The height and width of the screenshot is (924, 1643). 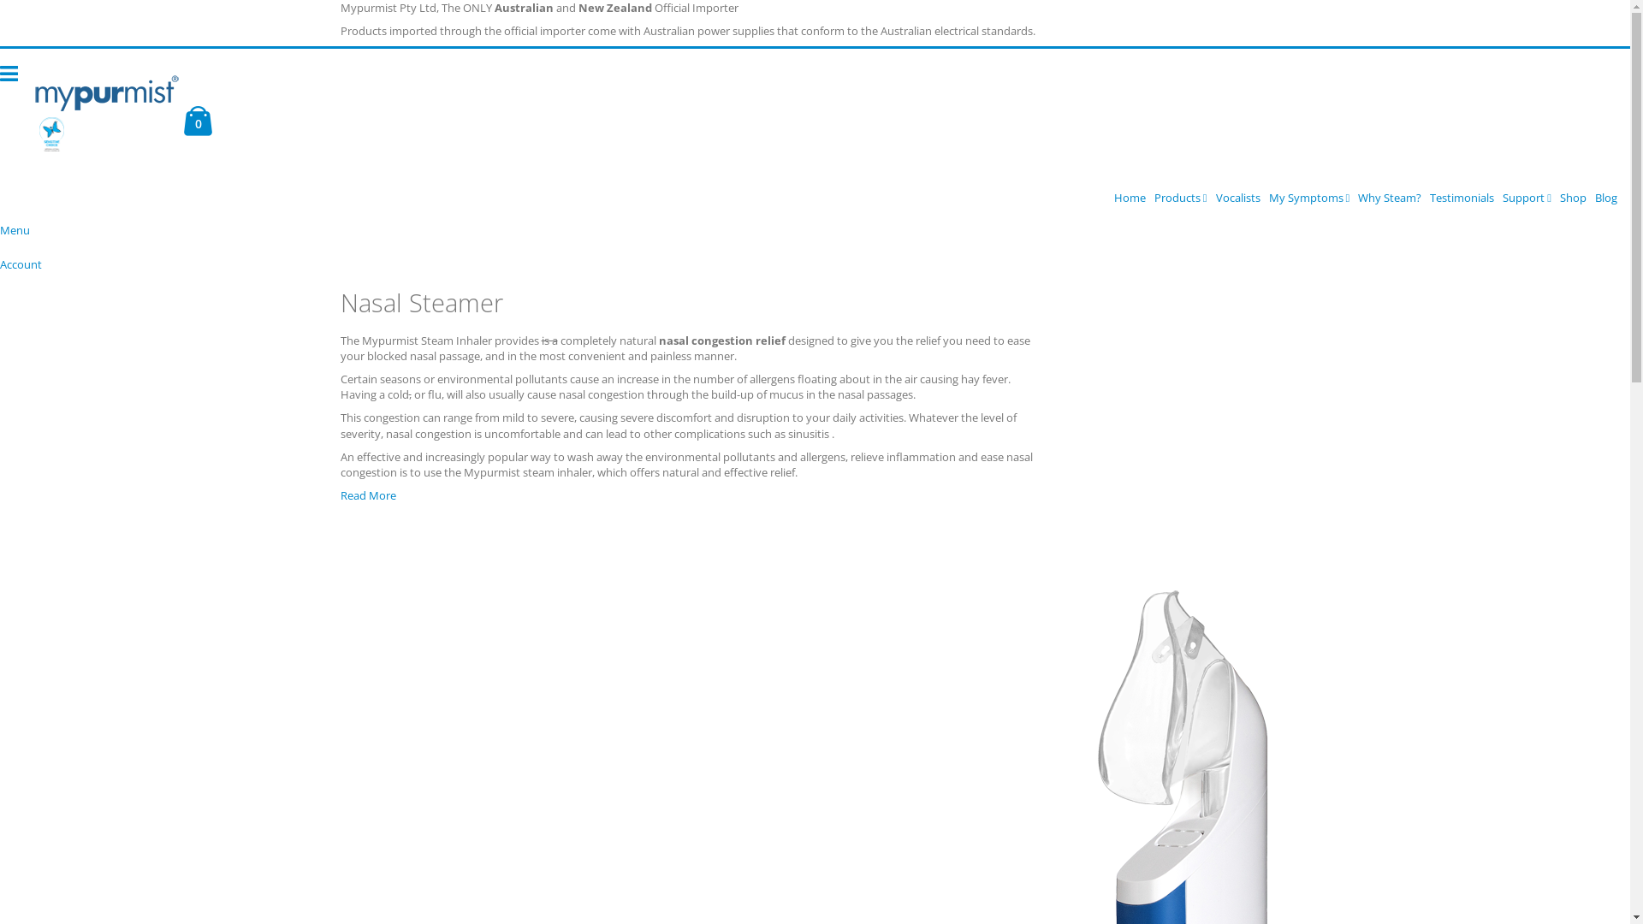 What do you see at coordinates (1462, 198) in the screenshot?
I see `Testimonials` at bounding box center [1462, 198].